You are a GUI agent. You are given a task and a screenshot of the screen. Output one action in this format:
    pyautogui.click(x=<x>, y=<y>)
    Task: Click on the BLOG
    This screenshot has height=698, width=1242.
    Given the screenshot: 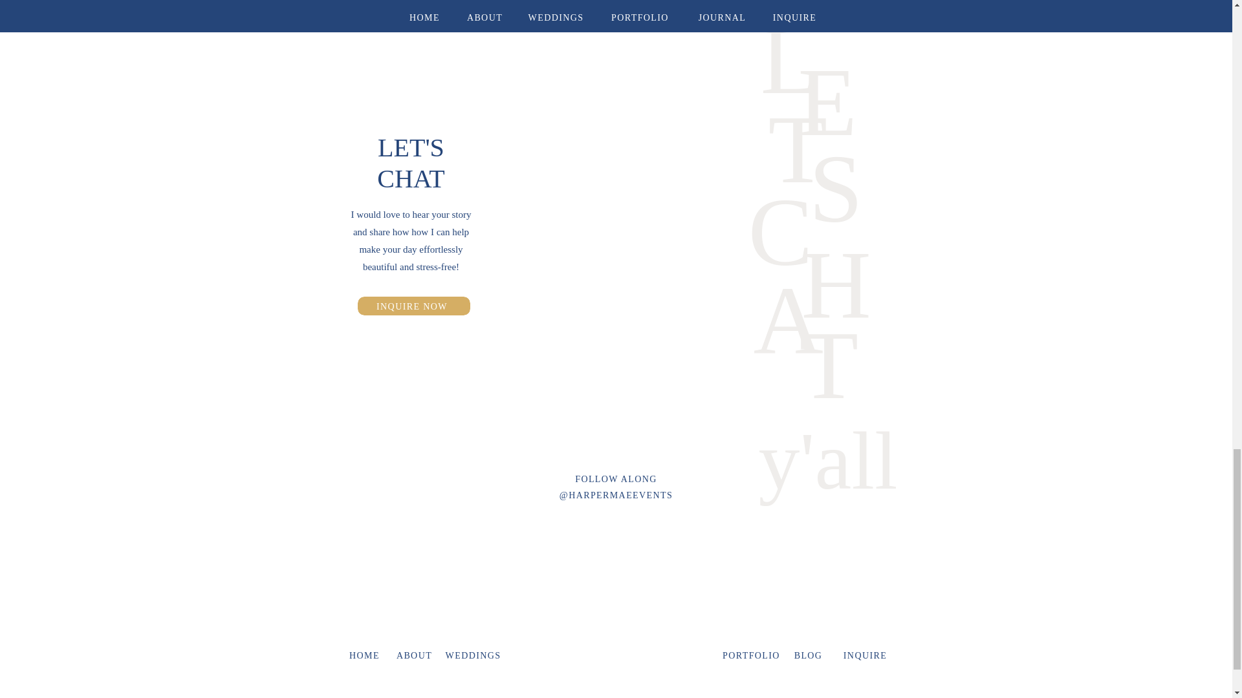 What is the action you would take?
    pyautogui.click(x=809, y=653)
    